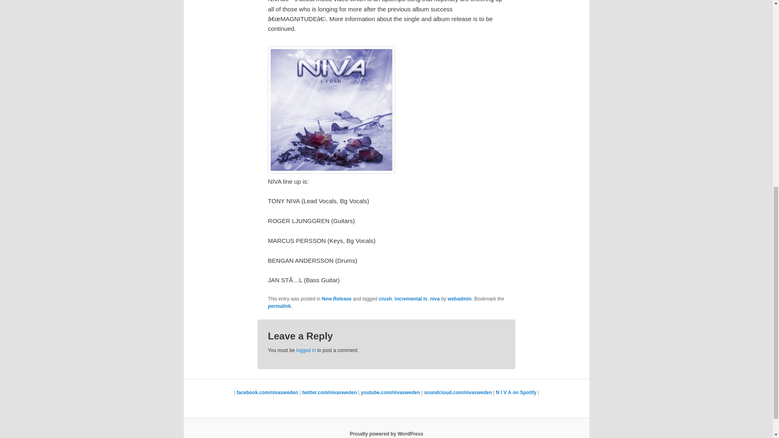  What do you see at coordinates (386, 434) in the screenshot?
I see `Semantic Personal Publishing Platform` at bounding box center [386, 434].